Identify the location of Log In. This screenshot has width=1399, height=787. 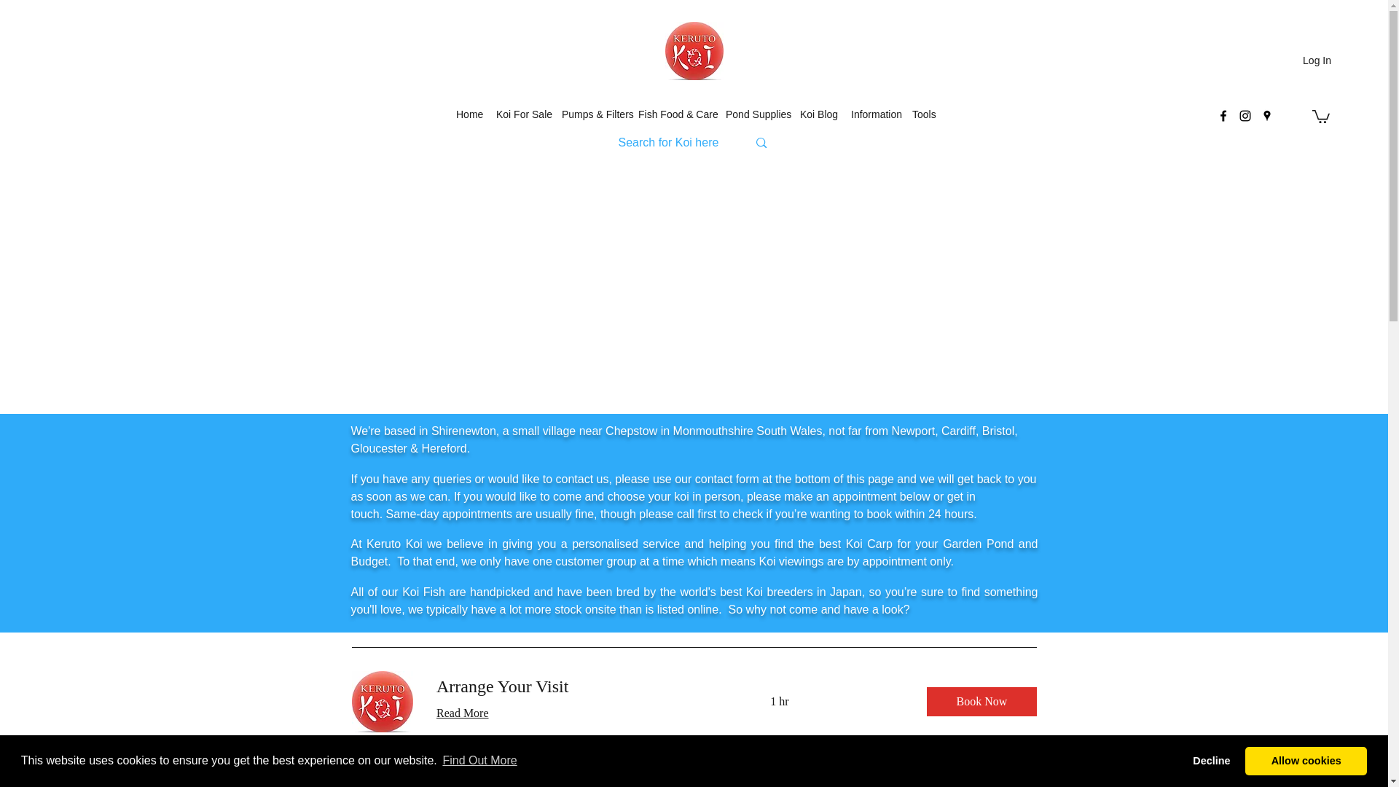
(1317, 61).